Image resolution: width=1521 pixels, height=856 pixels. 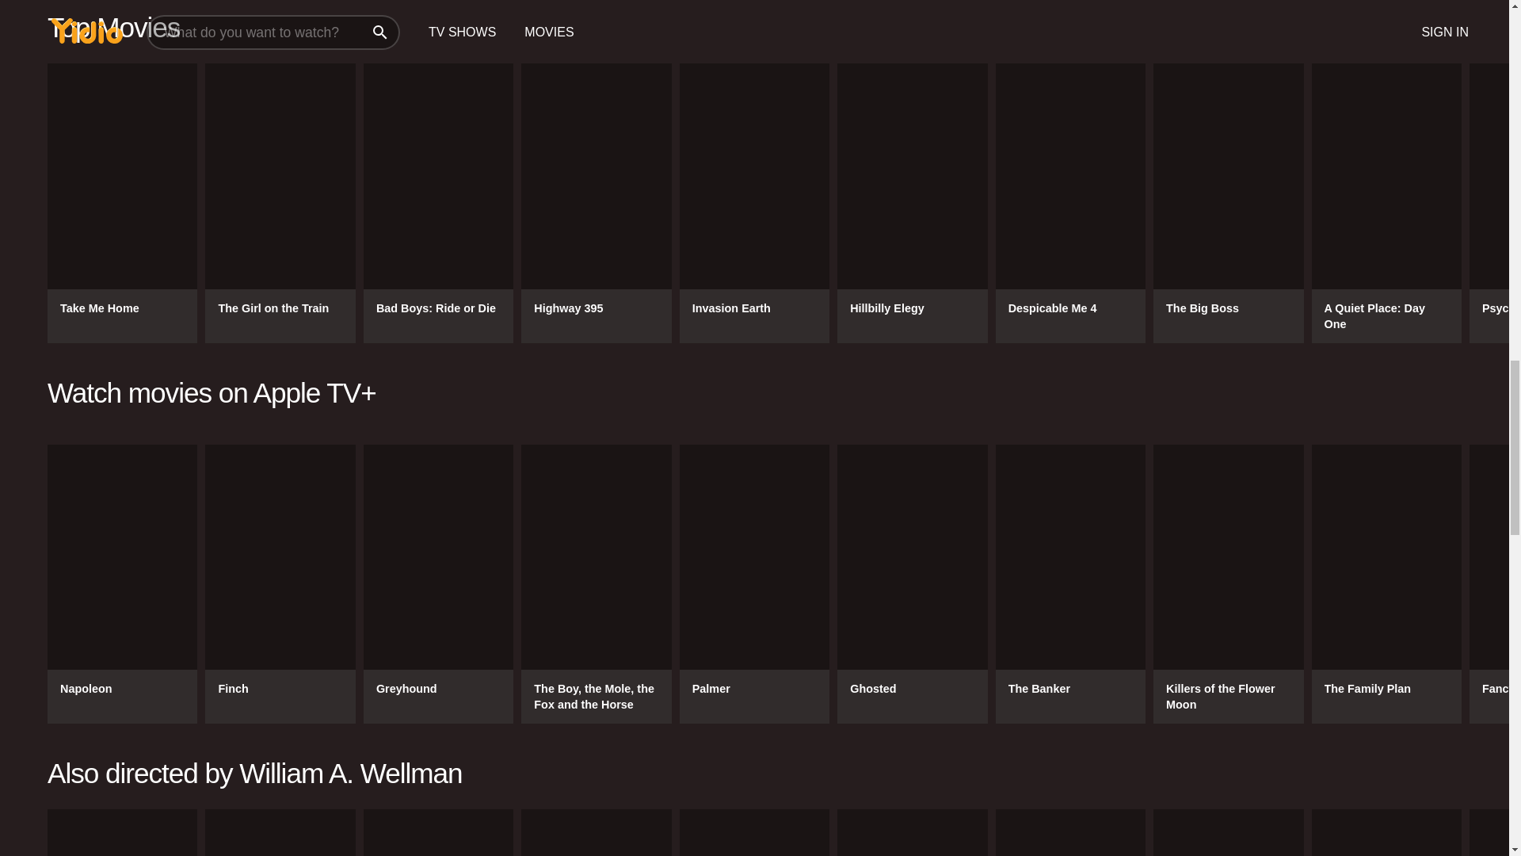 I want to click on A Quiet Place: Day One, so click(x=1386, y=203).